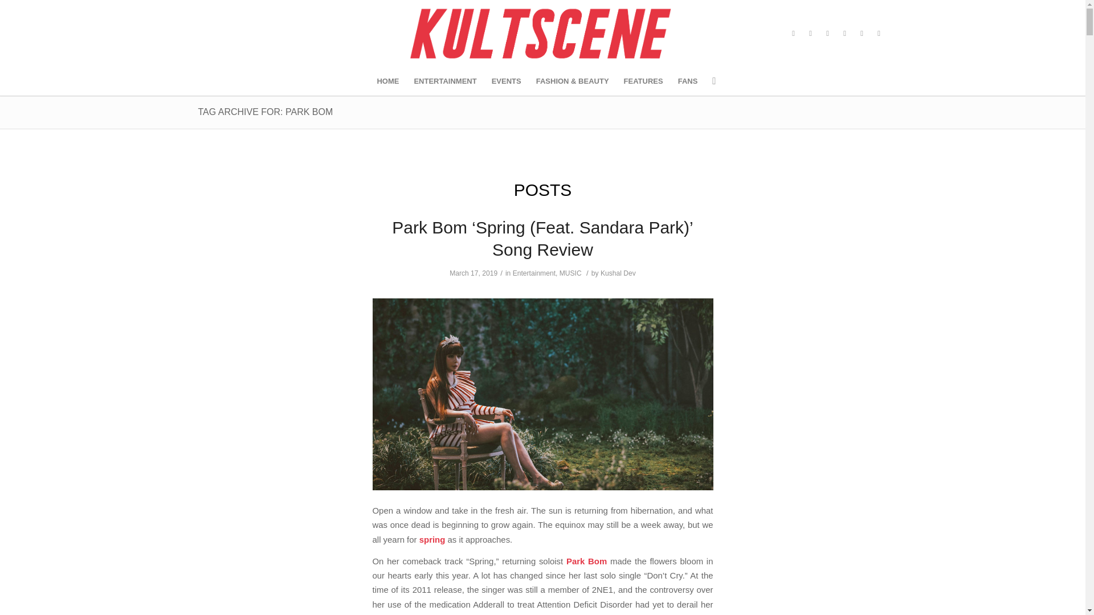 The width and height of the screenshot is (1094, 615). What do you see at coordinates (688, 81) in the screenshot?
I see `FANS` at bounding box center [688, 81].